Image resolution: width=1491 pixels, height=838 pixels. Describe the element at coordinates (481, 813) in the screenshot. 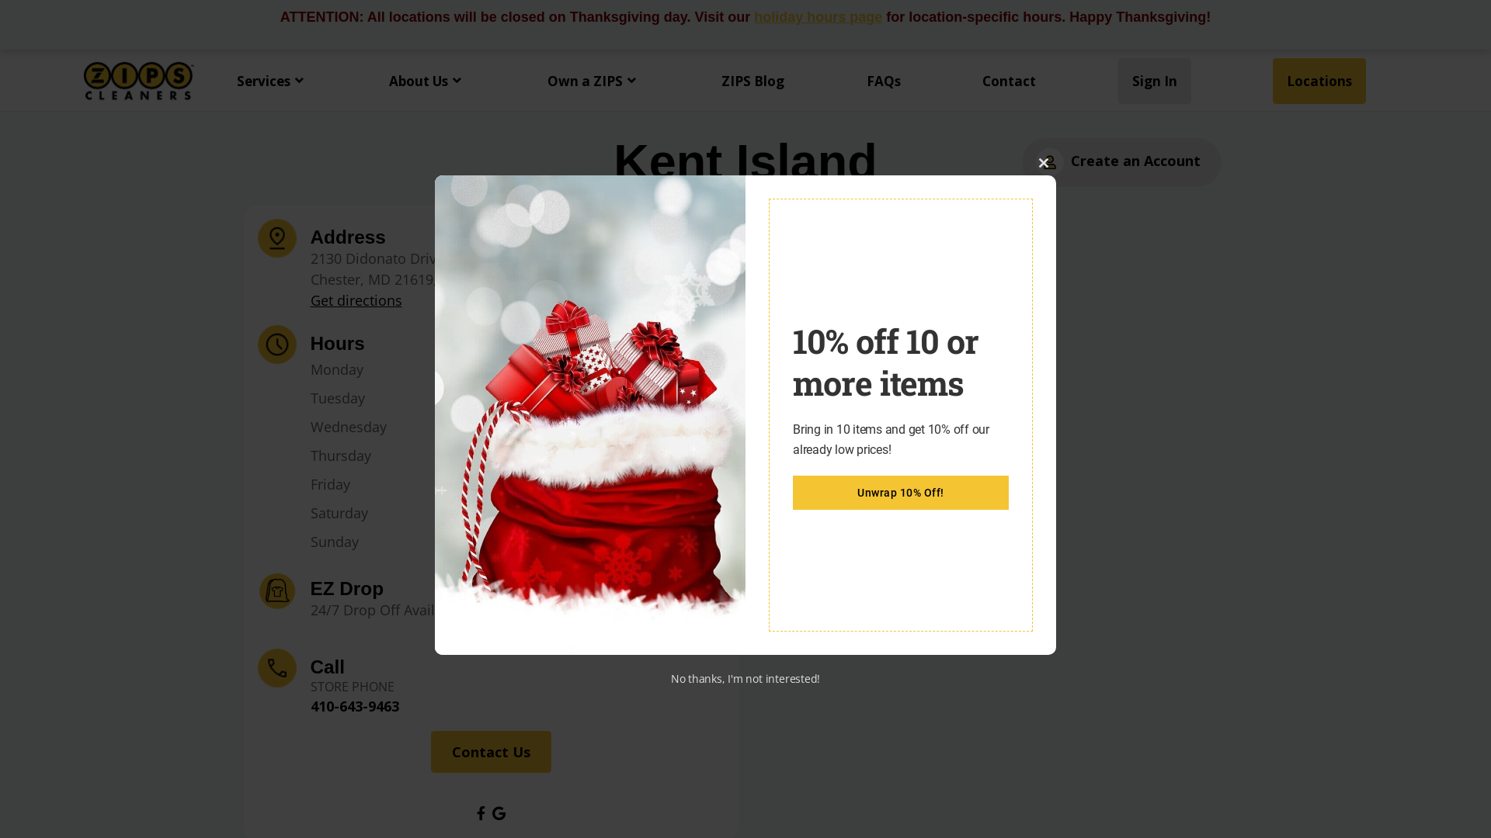

I see `Visit Facebook profile for this location` at that location.